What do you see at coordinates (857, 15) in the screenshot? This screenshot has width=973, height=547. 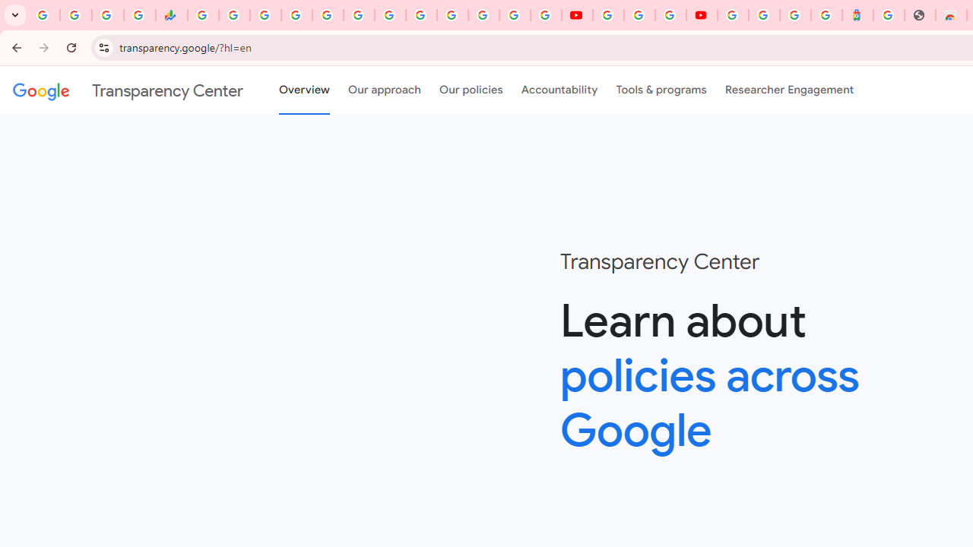 I see `Atour Hotel - Google hotels` at bounding box center [857, 15].